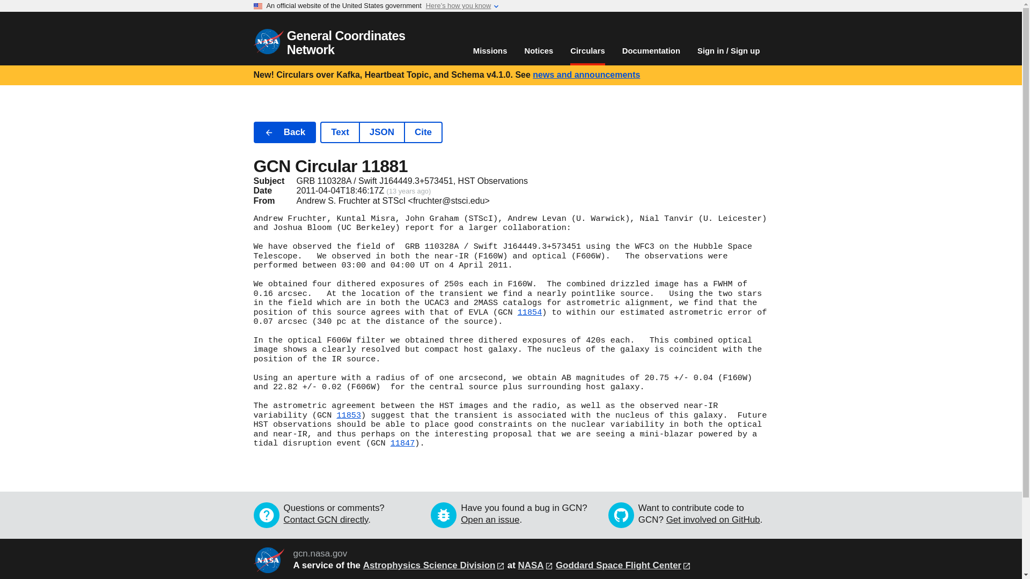 This screenshot has width=1030, height=579. I want to click on Notices, so click(539, 51).